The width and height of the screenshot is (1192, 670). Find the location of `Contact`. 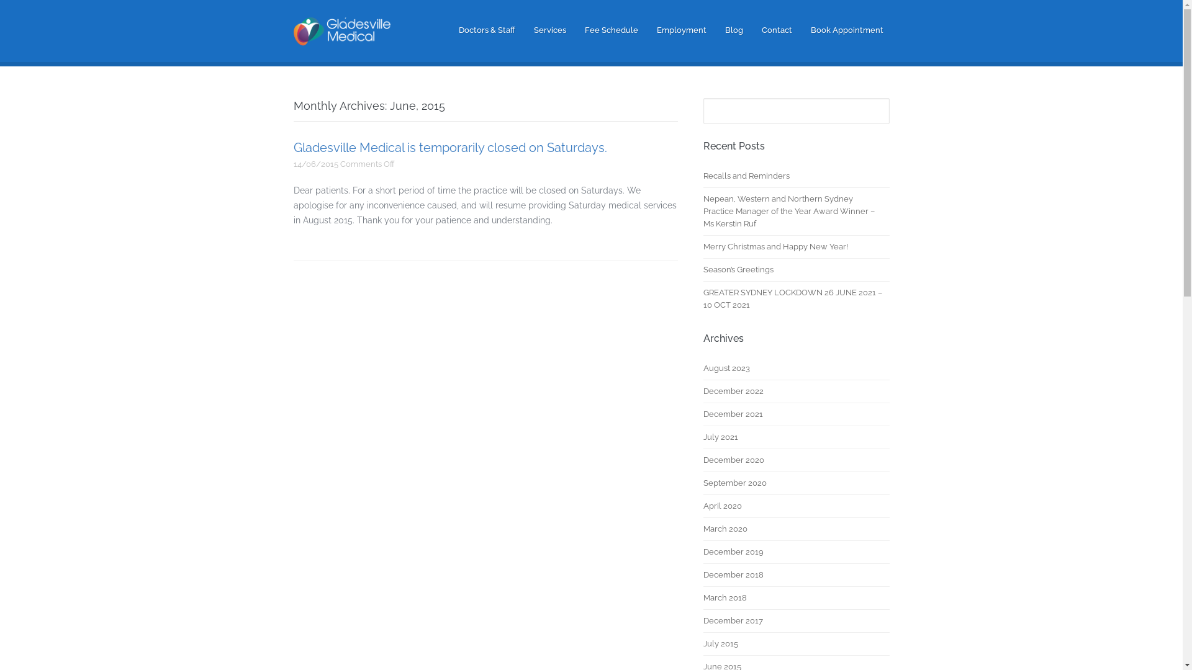

Contact is located at coordinates (776, 30).